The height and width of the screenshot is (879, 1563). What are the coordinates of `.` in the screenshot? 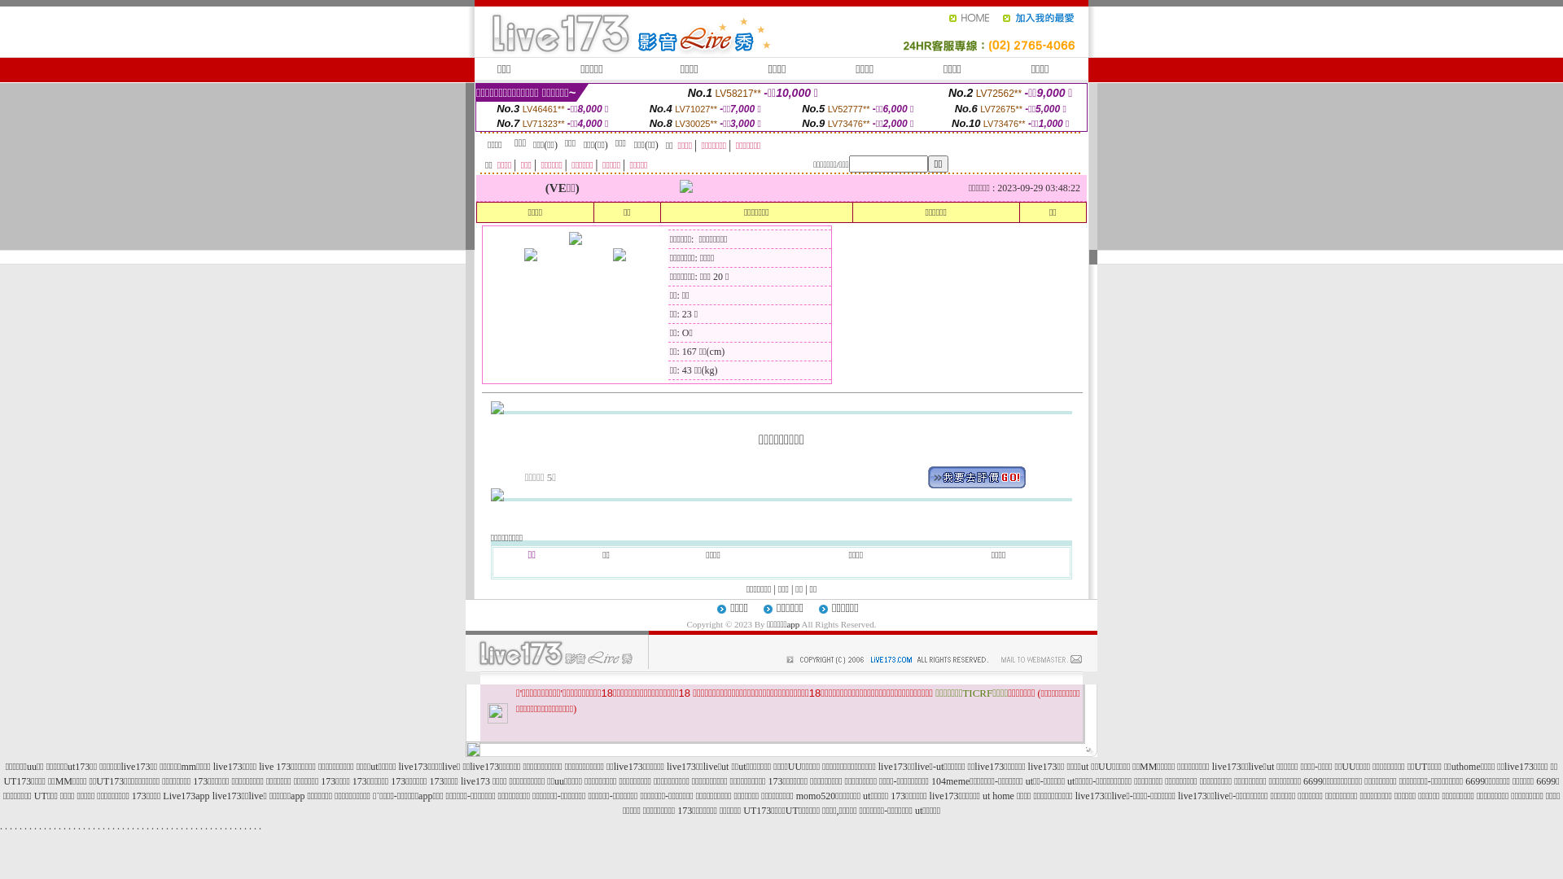 It's located at (129, 826).